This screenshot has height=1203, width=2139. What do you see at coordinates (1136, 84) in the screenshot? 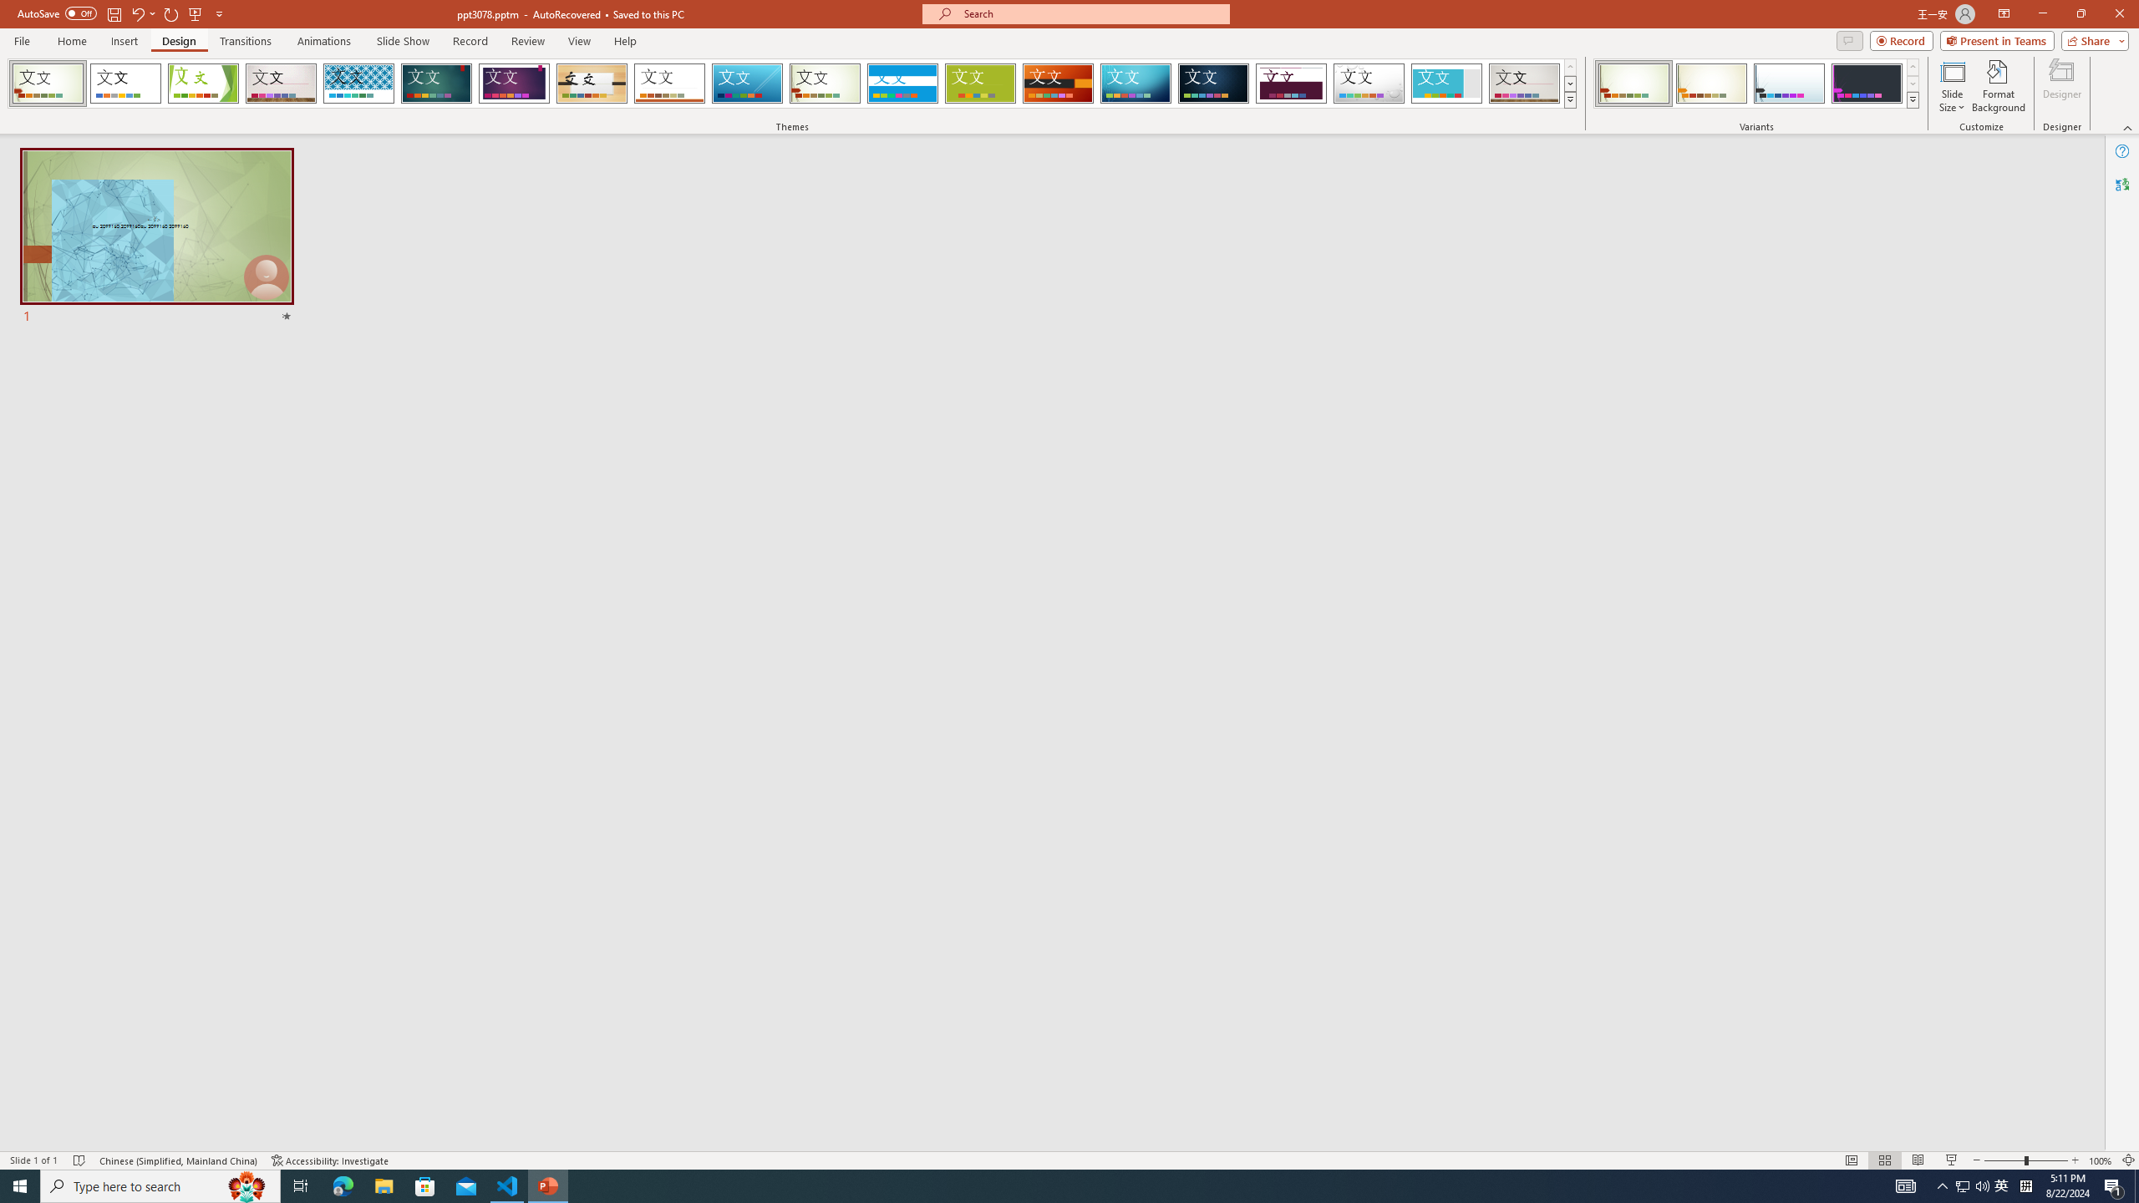
I see `Circuit` at bounding box center [1136, 84].